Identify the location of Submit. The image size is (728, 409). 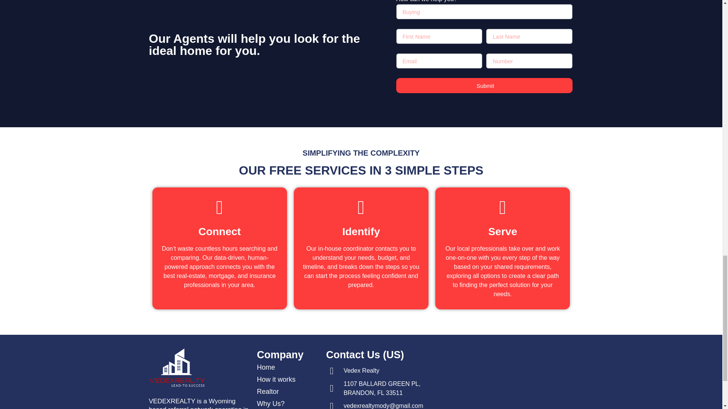
(485, 86).